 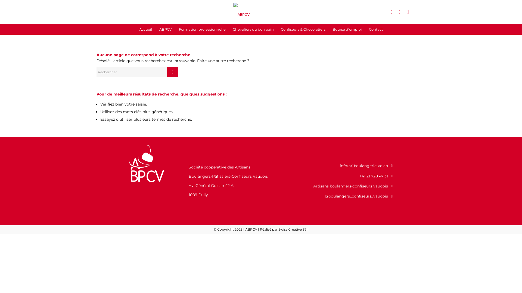 What do you see at coordinates (253, 29) in the screenshot?
I see `Chevaliers du bon pain` at bounding box center [253, 29].